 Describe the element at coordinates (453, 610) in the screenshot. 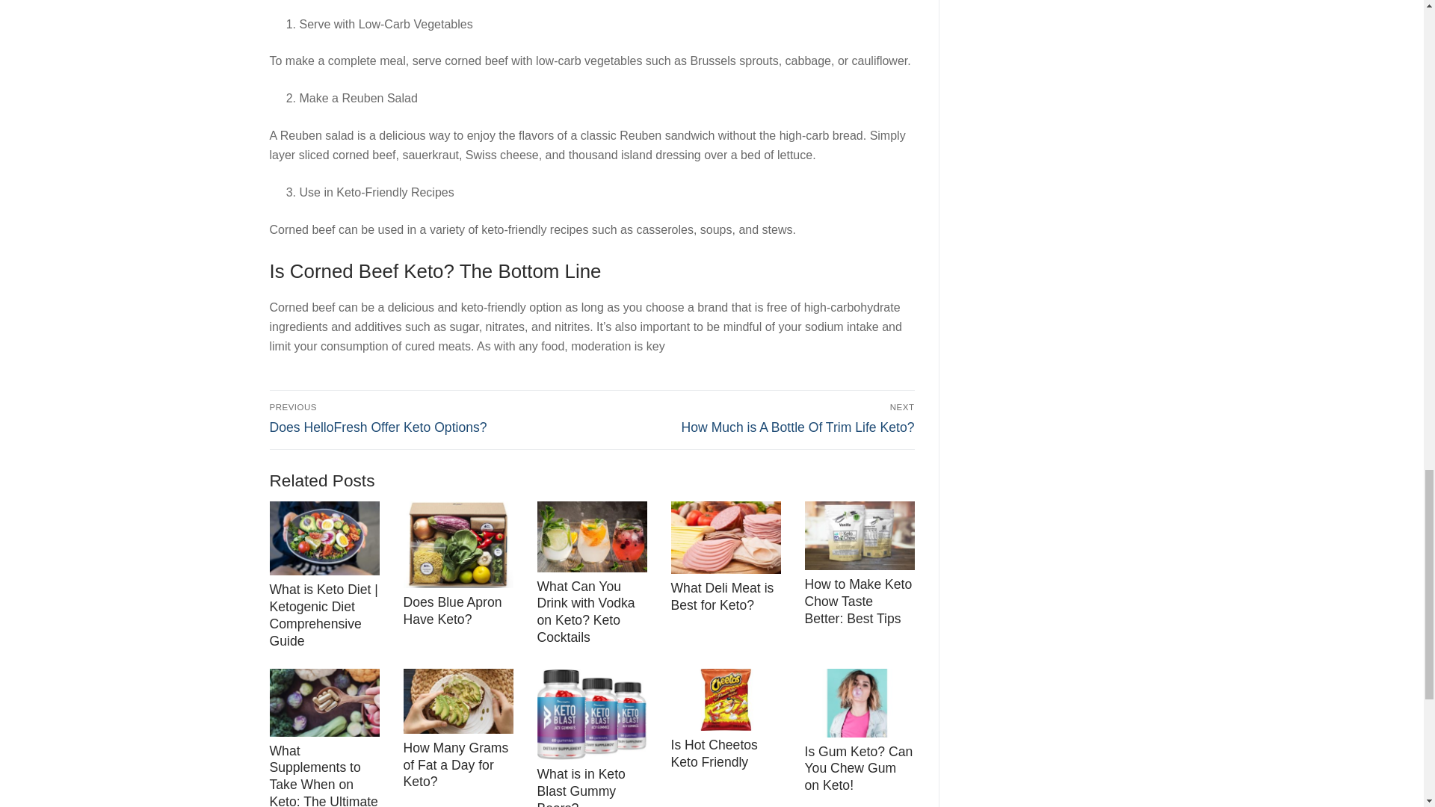

I see `What is in Keto Blast Gummy Bears?` at that location.